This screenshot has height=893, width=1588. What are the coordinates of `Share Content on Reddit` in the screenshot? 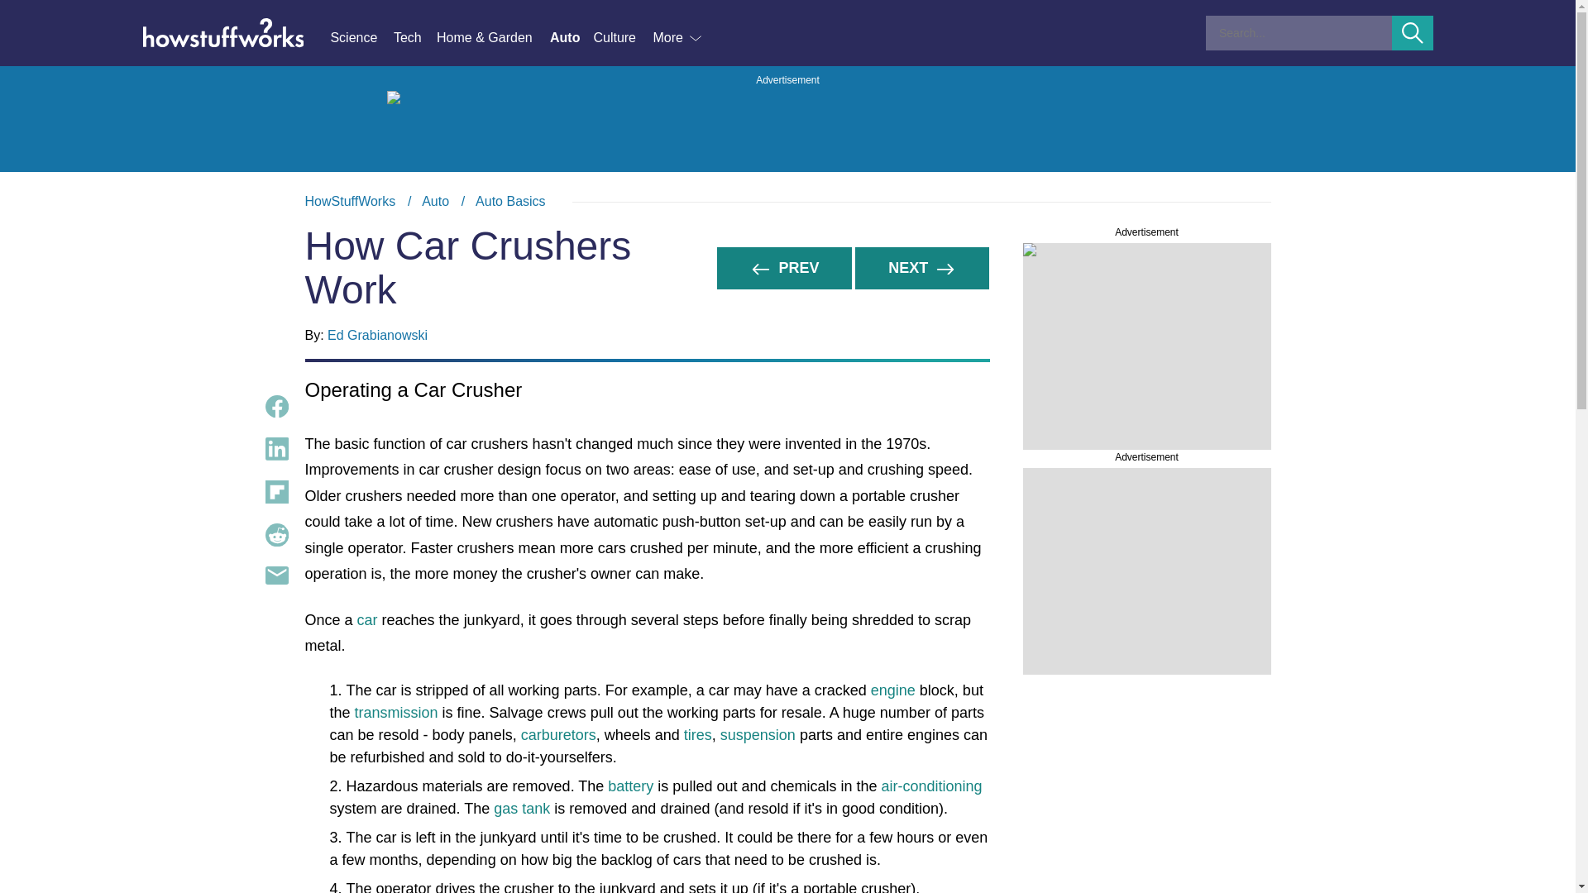 It's located at (276, 534).